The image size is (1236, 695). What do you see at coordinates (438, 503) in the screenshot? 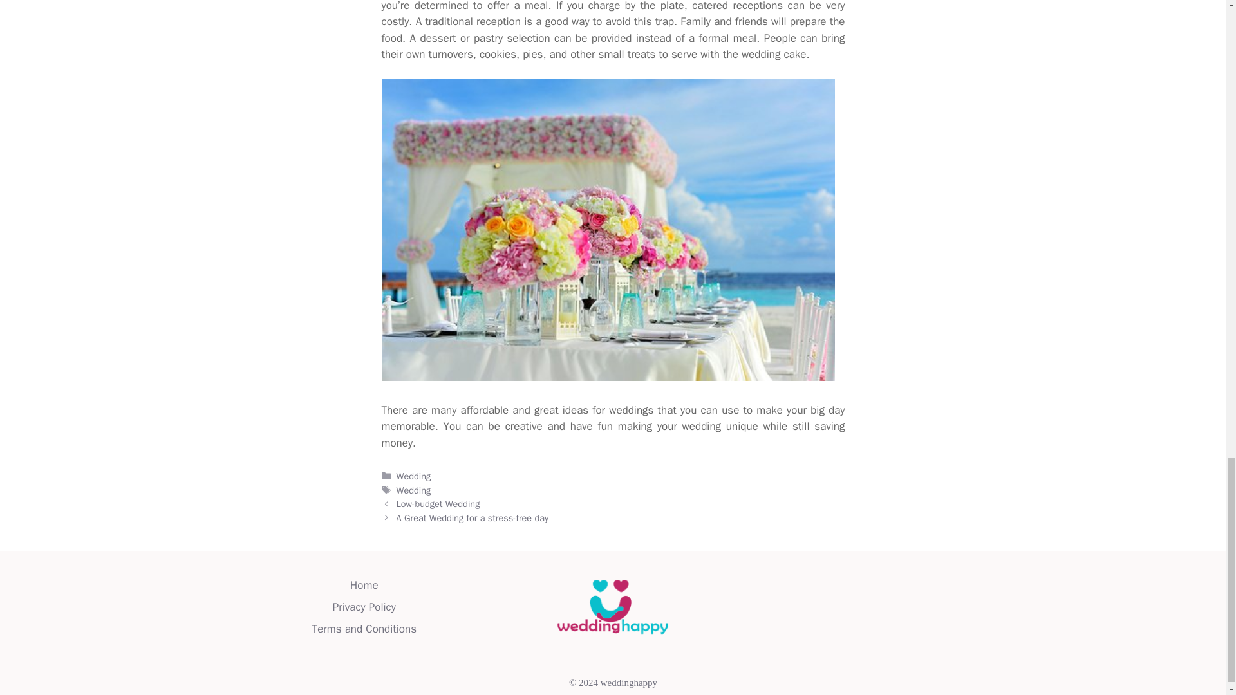
I see `Low-budget Wedding` at bounding box center [438, 503].